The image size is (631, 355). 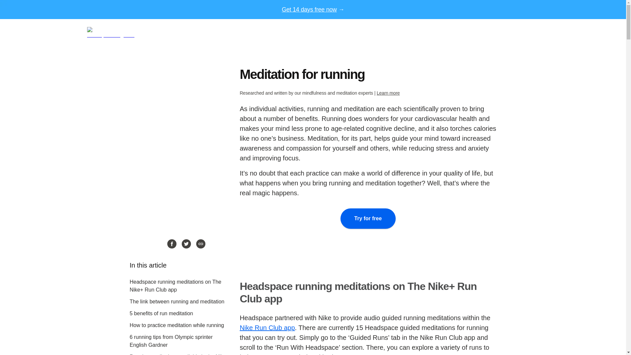 I want to click on Try for free, so click(x=368, y=218).